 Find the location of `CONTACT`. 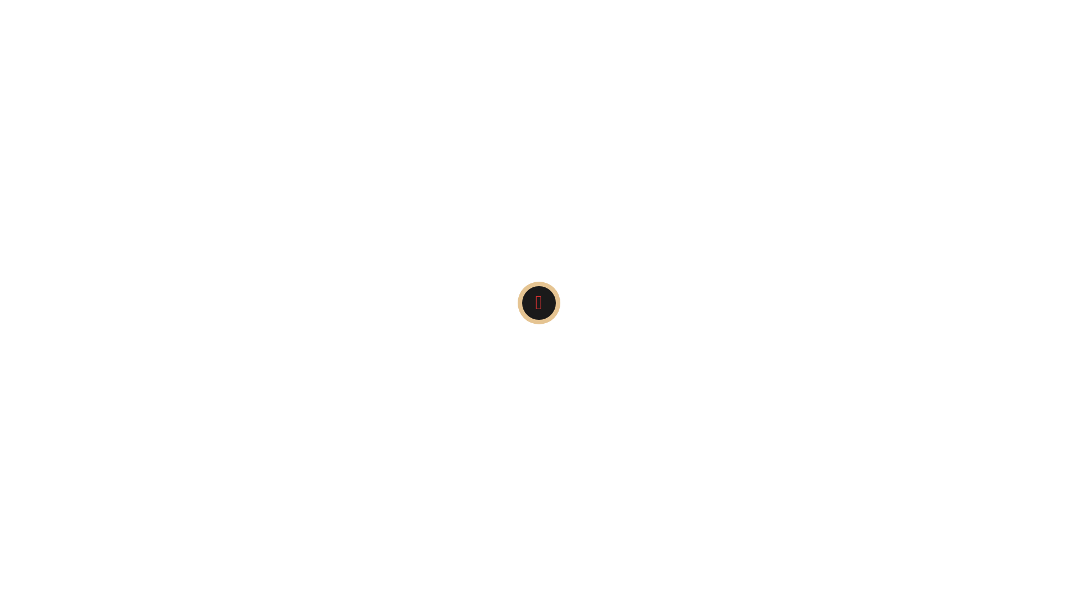

CONTACT is located at coordinates (819, 11).